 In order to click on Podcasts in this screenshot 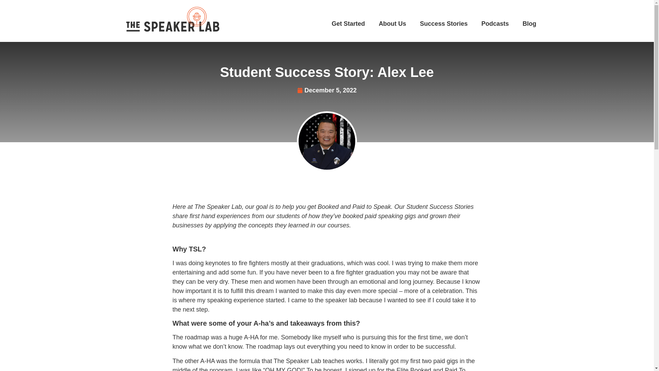, I will do `click(495, 23)`.